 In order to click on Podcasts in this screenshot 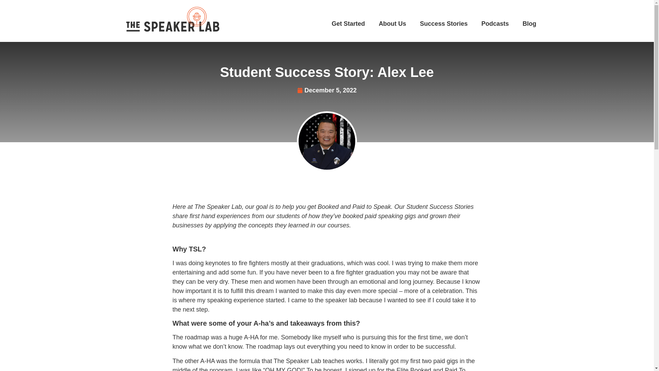, I will do `click(495, 23)`.